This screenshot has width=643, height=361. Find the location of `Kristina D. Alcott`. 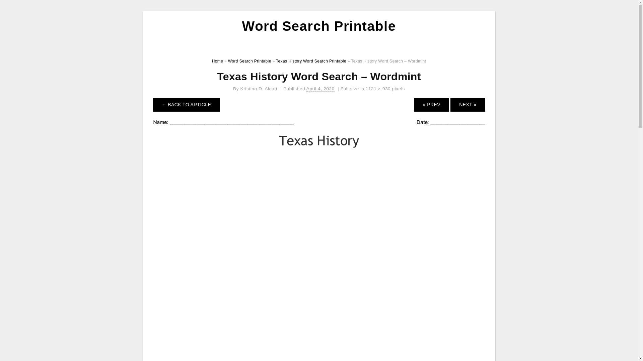

Kristina D. Alcott is located at coordinates (259, 89).